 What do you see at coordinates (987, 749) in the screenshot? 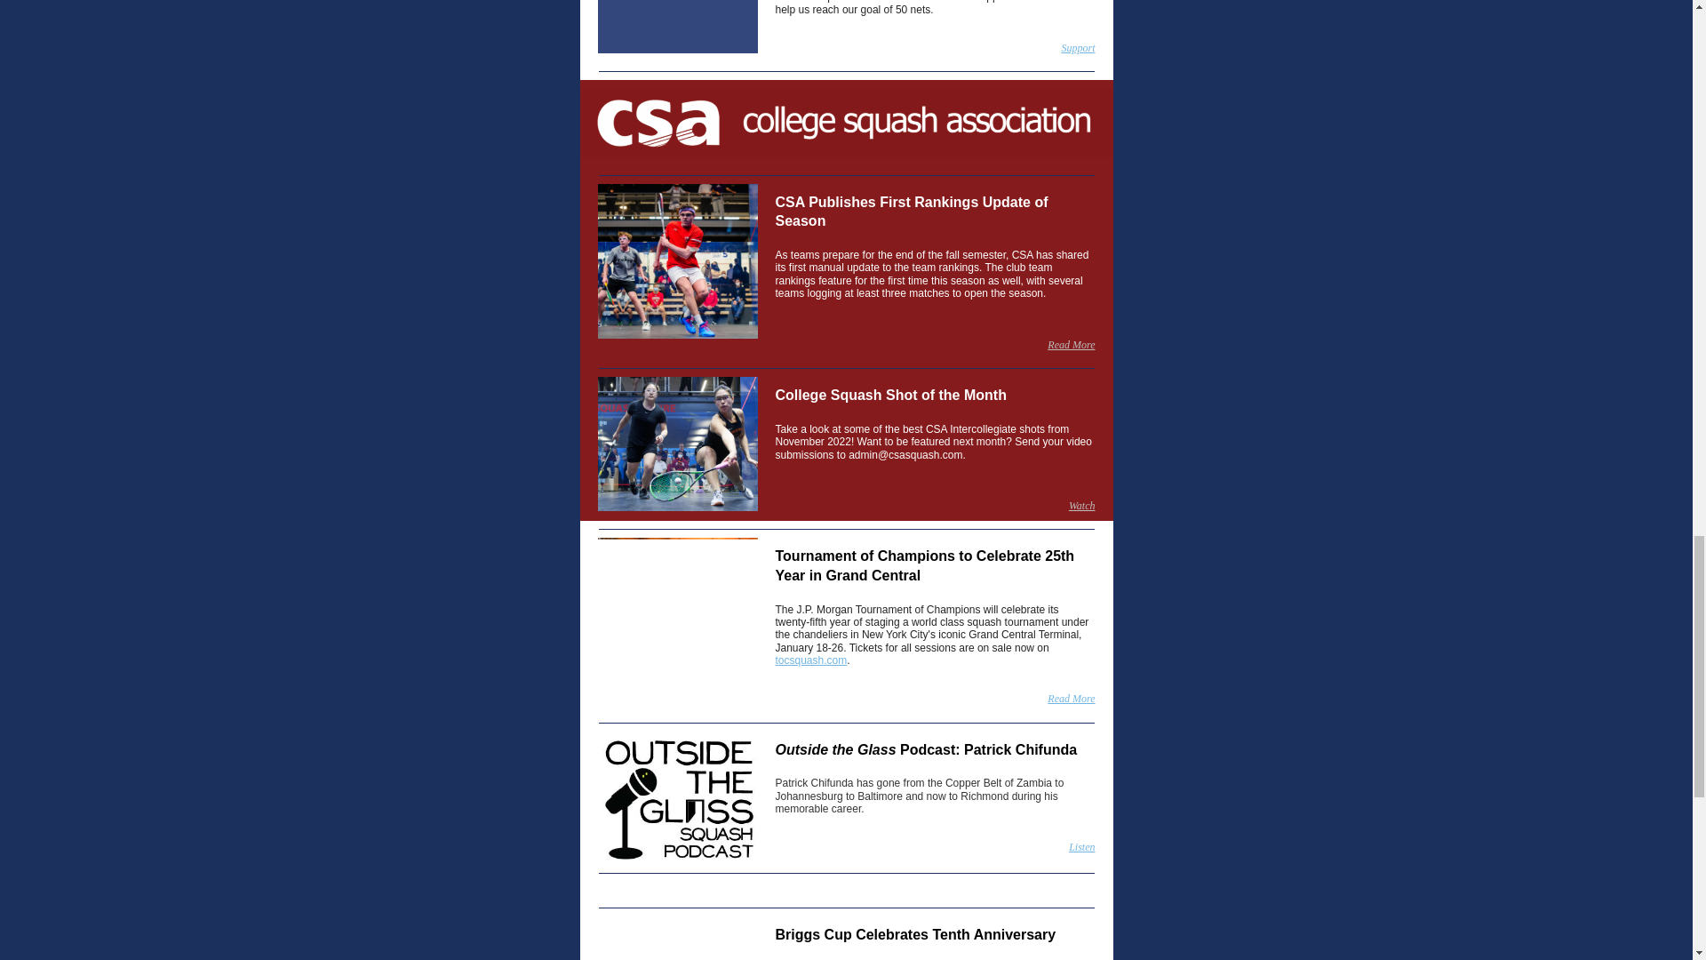
I see `Podcast: Patrick Chifunda` at bounding box center [987, 749].